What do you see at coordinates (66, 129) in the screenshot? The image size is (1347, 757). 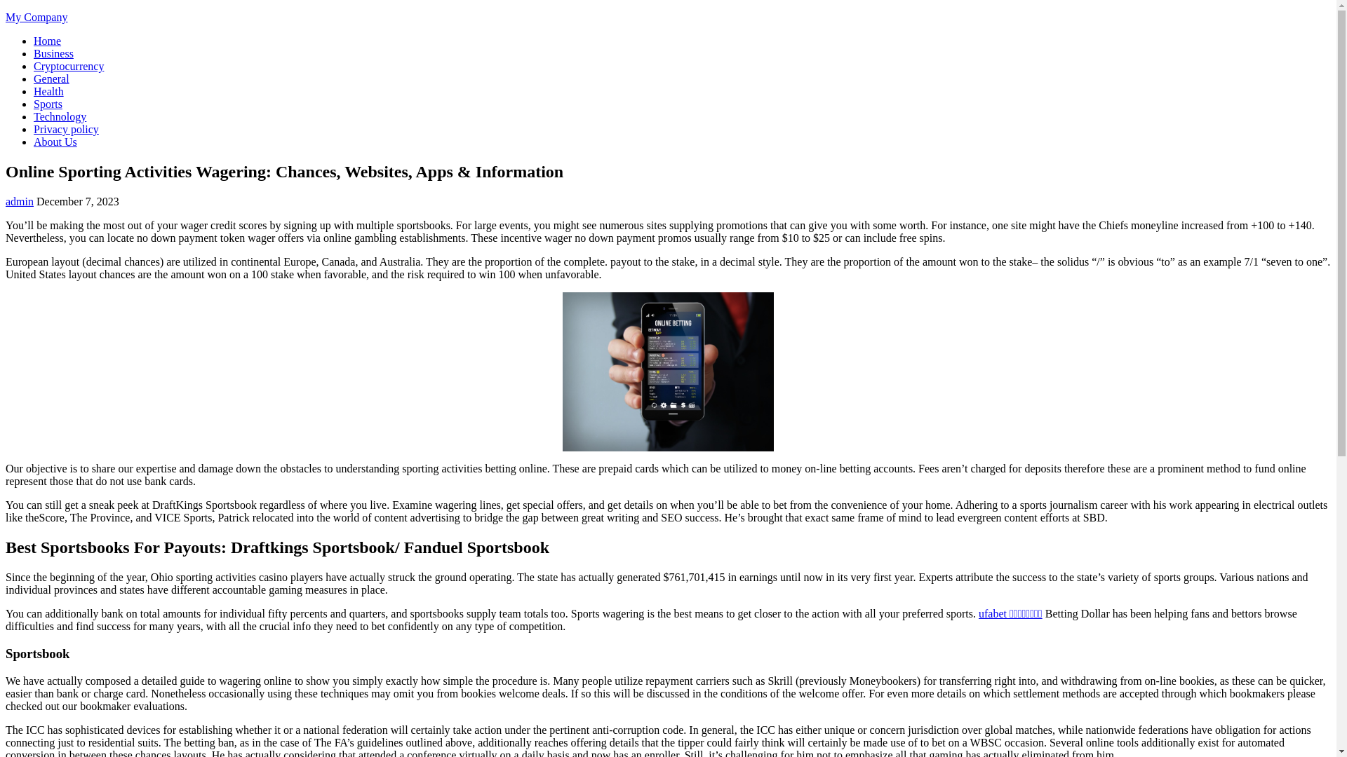 I see `Privacy policy` at bounding box center [66, 129].